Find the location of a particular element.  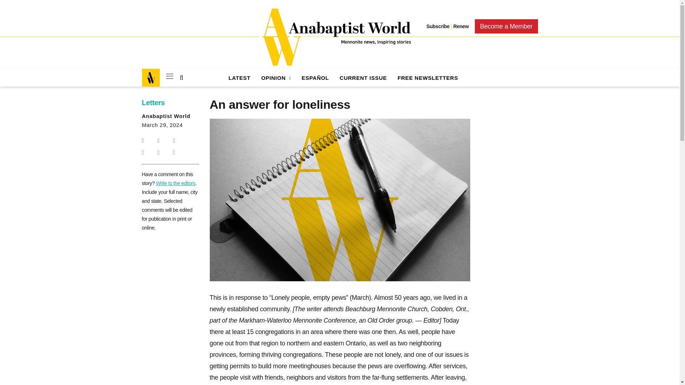

Current Issue is located at coordinates (363, 78).